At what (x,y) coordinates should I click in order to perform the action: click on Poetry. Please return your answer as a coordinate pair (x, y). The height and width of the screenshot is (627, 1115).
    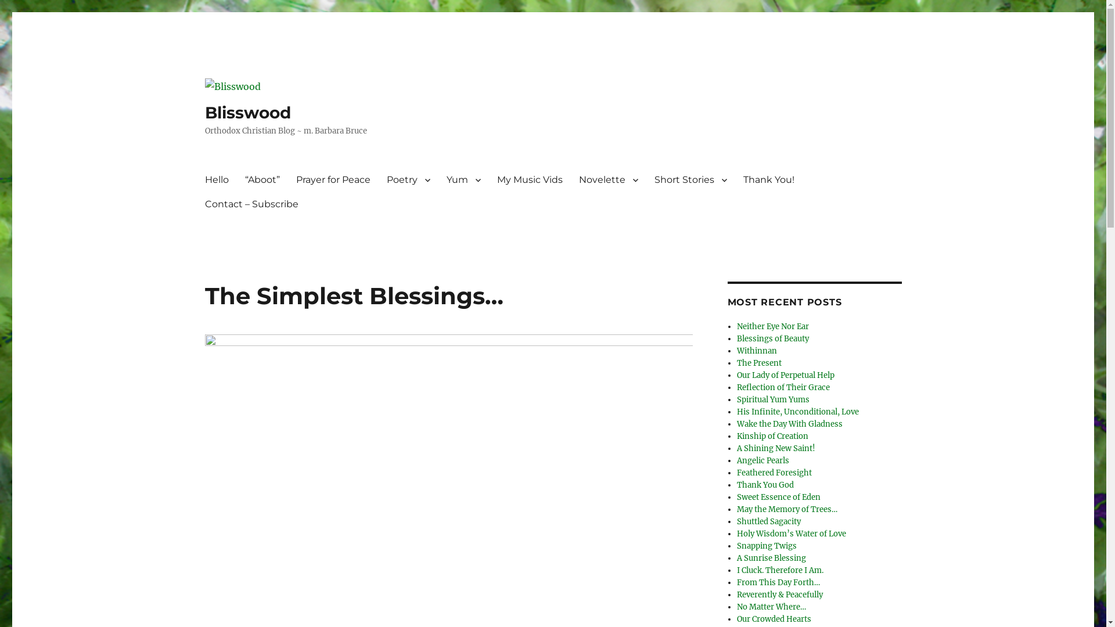
    Looking at the image, I should click on (409, 180).